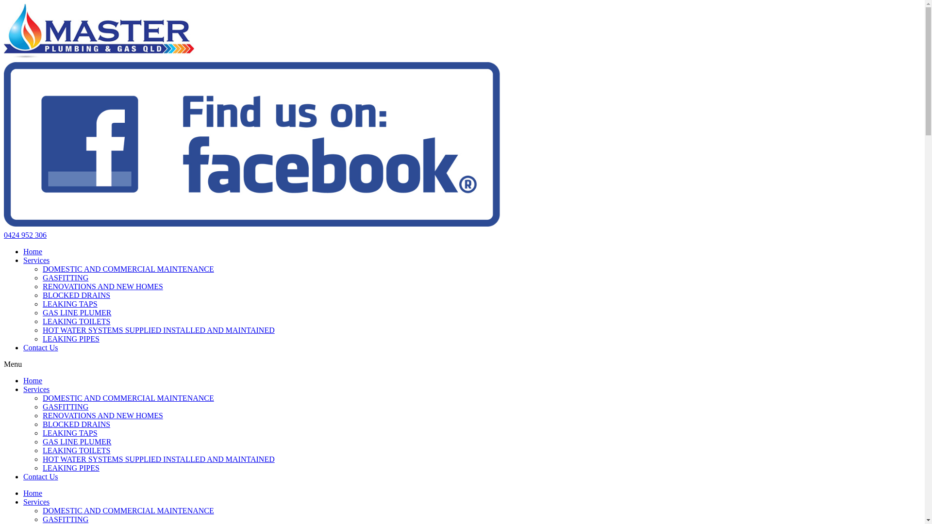  Describe the element at coordinates (71, 468) in the screenshot. I see `LEAKING PIPES` at that location.